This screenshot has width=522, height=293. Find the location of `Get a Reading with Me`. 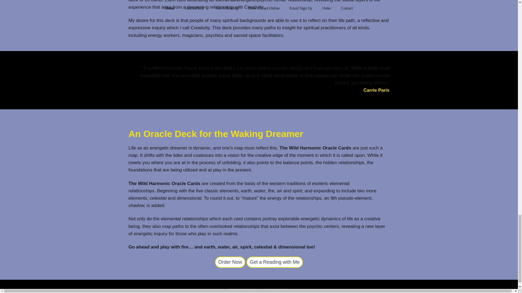

Get a Reading with Me is located at coordinates (275, 262).